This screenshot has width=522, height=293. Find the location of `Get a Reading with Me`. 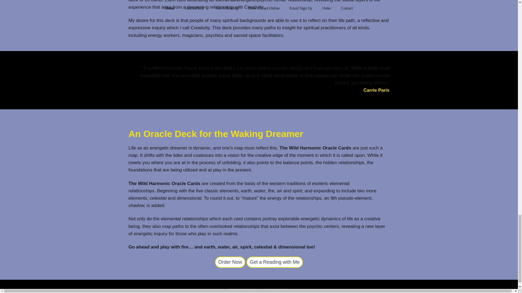

Get a Reading with Me is located at coordinates (275, 262).